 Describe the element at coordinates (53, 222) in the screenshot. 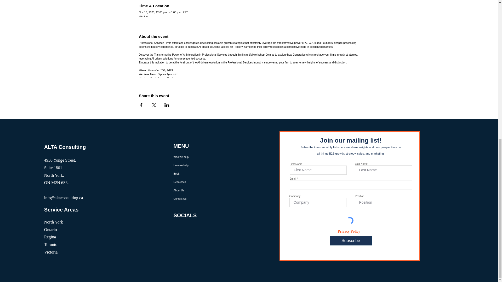

I see `North York` at that location.